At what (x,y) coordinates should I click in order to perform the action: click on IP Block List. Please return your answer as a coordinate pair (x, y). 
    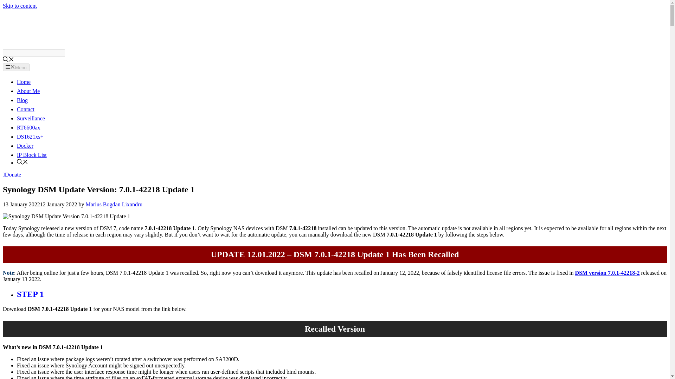
    Looking at the image, I should click on (32, 155).